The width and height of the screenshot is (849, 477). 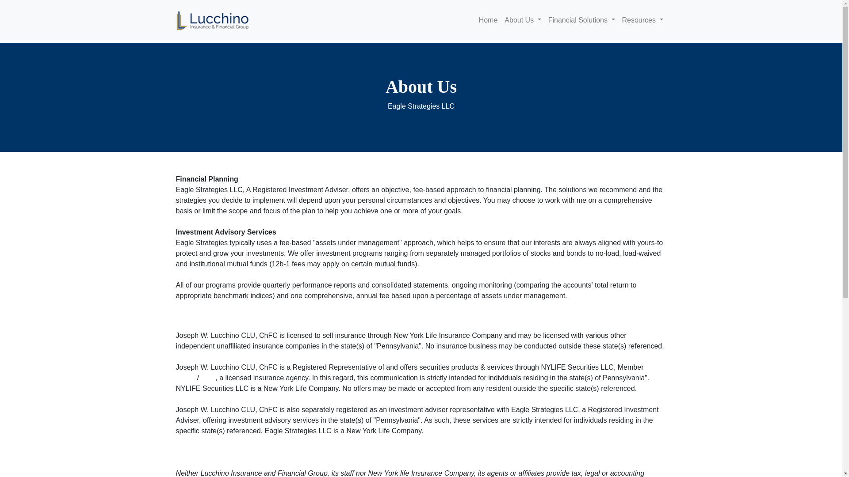 I want to click on About Us, so click(x=522, y=20).